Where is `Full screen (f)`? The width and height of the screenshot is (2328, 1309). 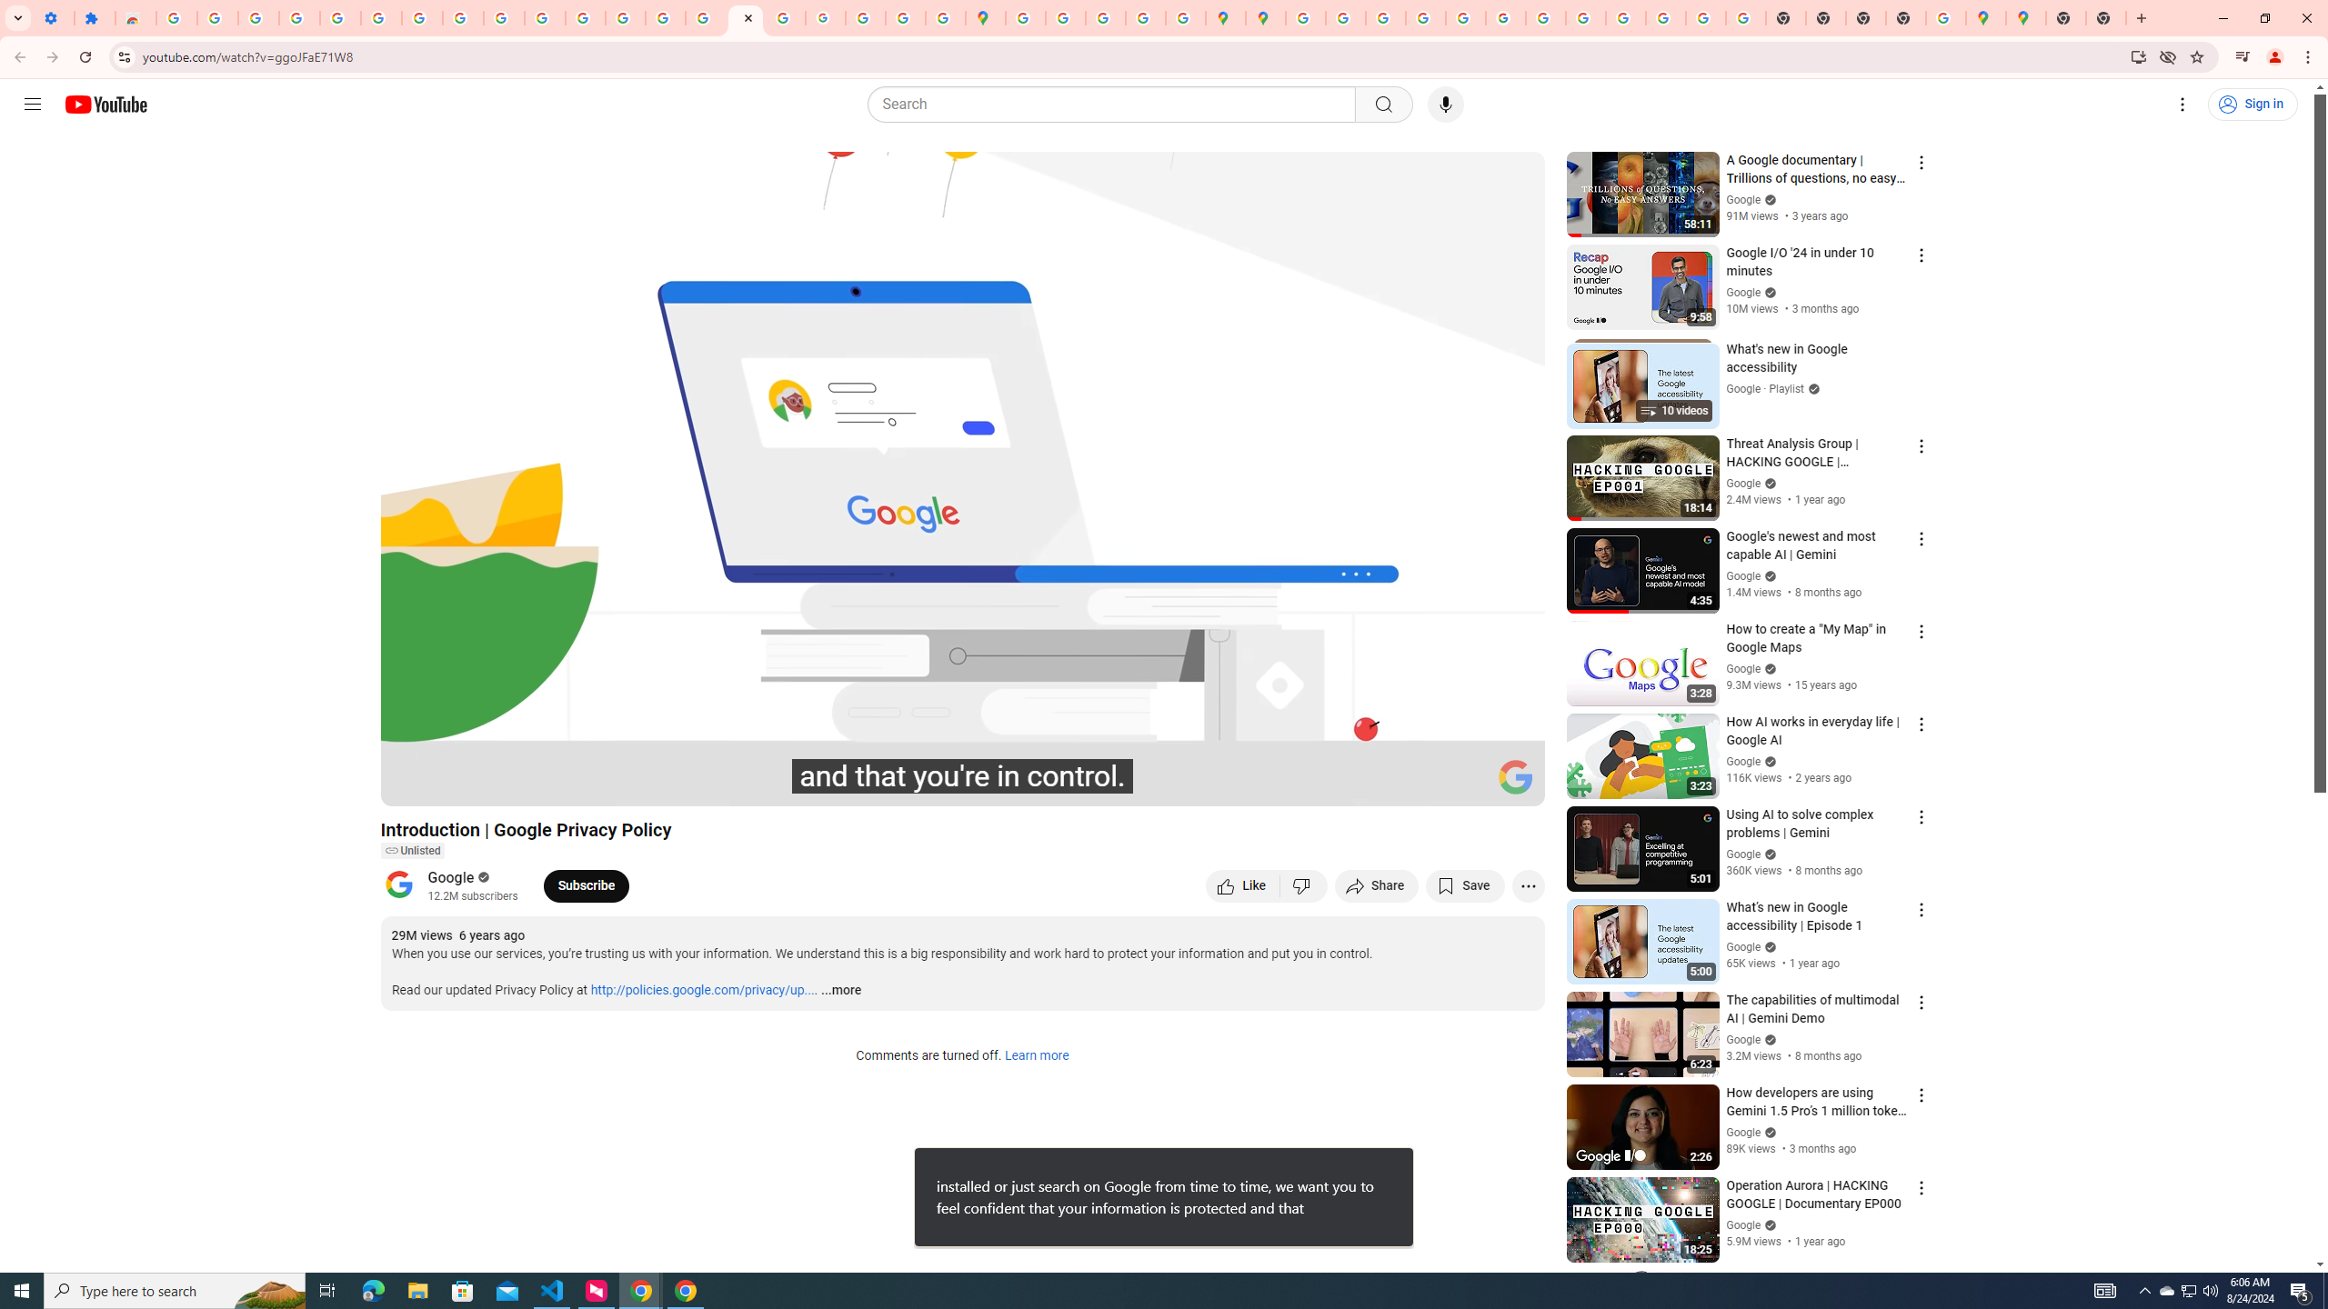 Full screen (f) is located at coordinates (1511, 784).